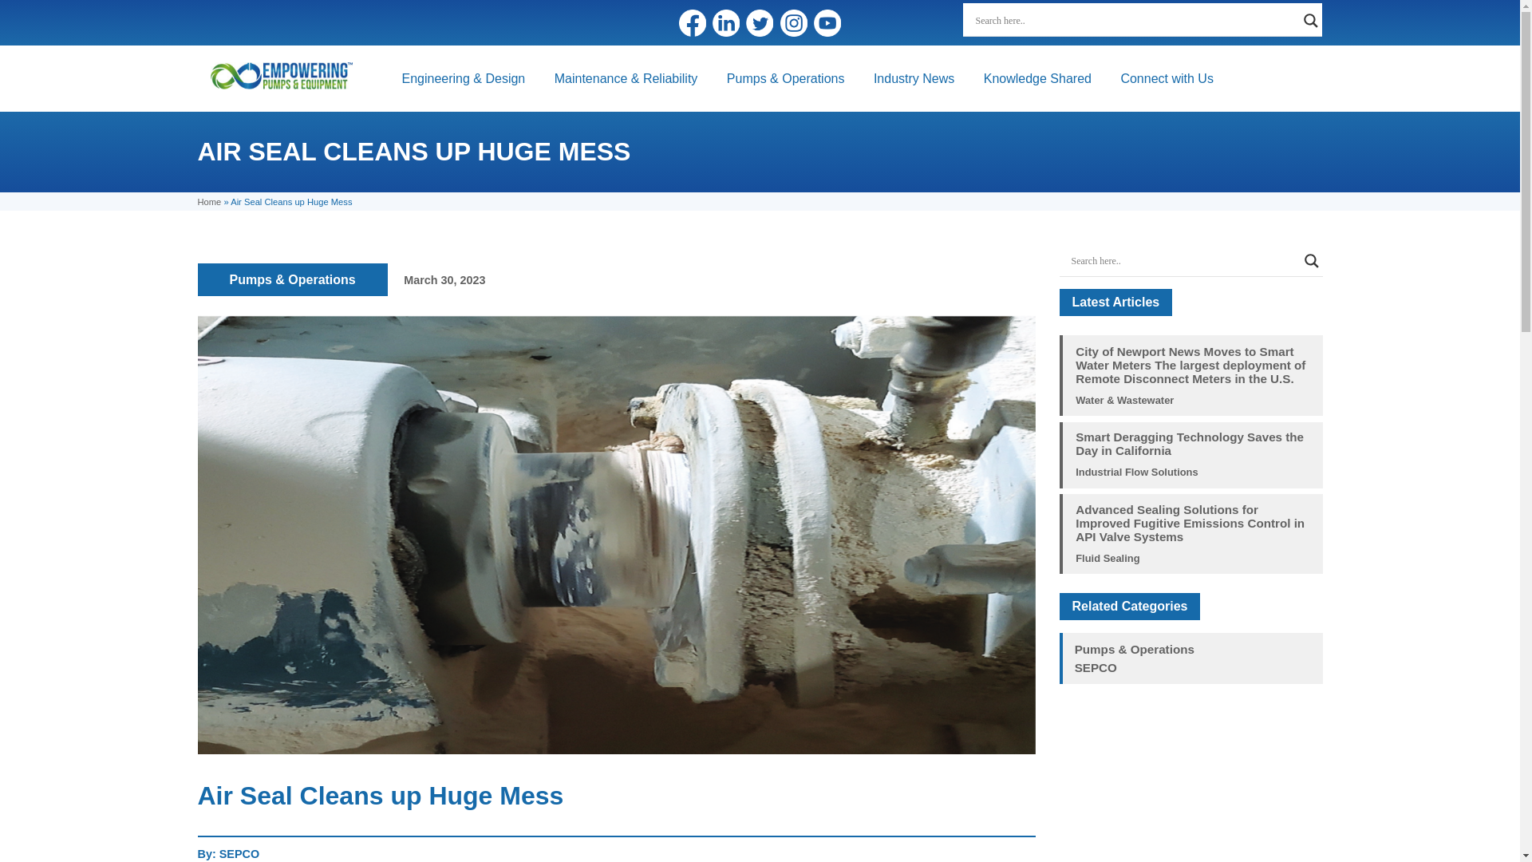 The width and height of the screenshot is (1532, 862). What do you see at coordinates (760, 22) in the screenshot?
I see `Twitter` at bounding box center [760, 22].